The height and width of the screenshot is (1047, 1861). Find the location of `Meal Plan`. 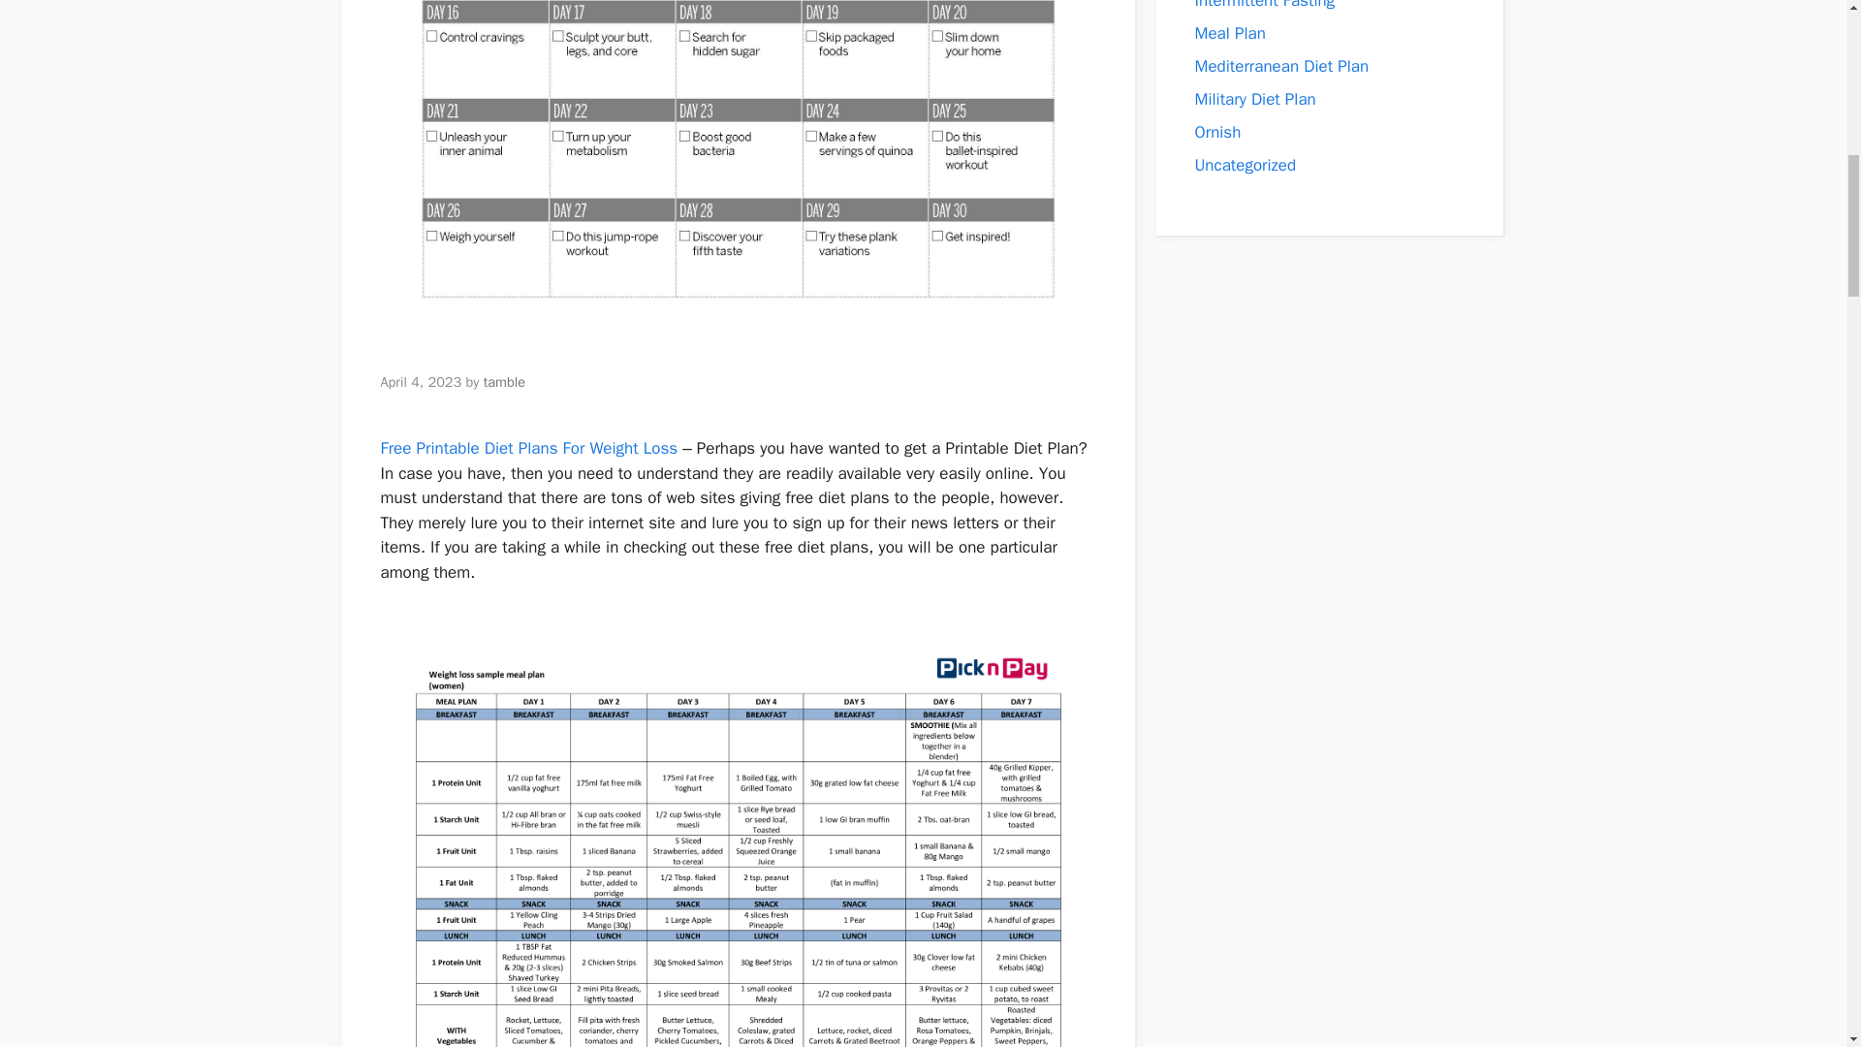

Meal Plan is located at coordinates (1229, 33).